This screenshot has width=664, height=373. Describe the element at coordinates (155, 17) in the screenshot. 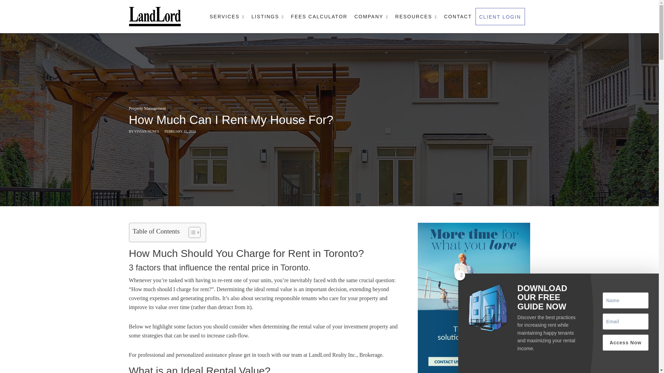

I see `LandLord` at that location.